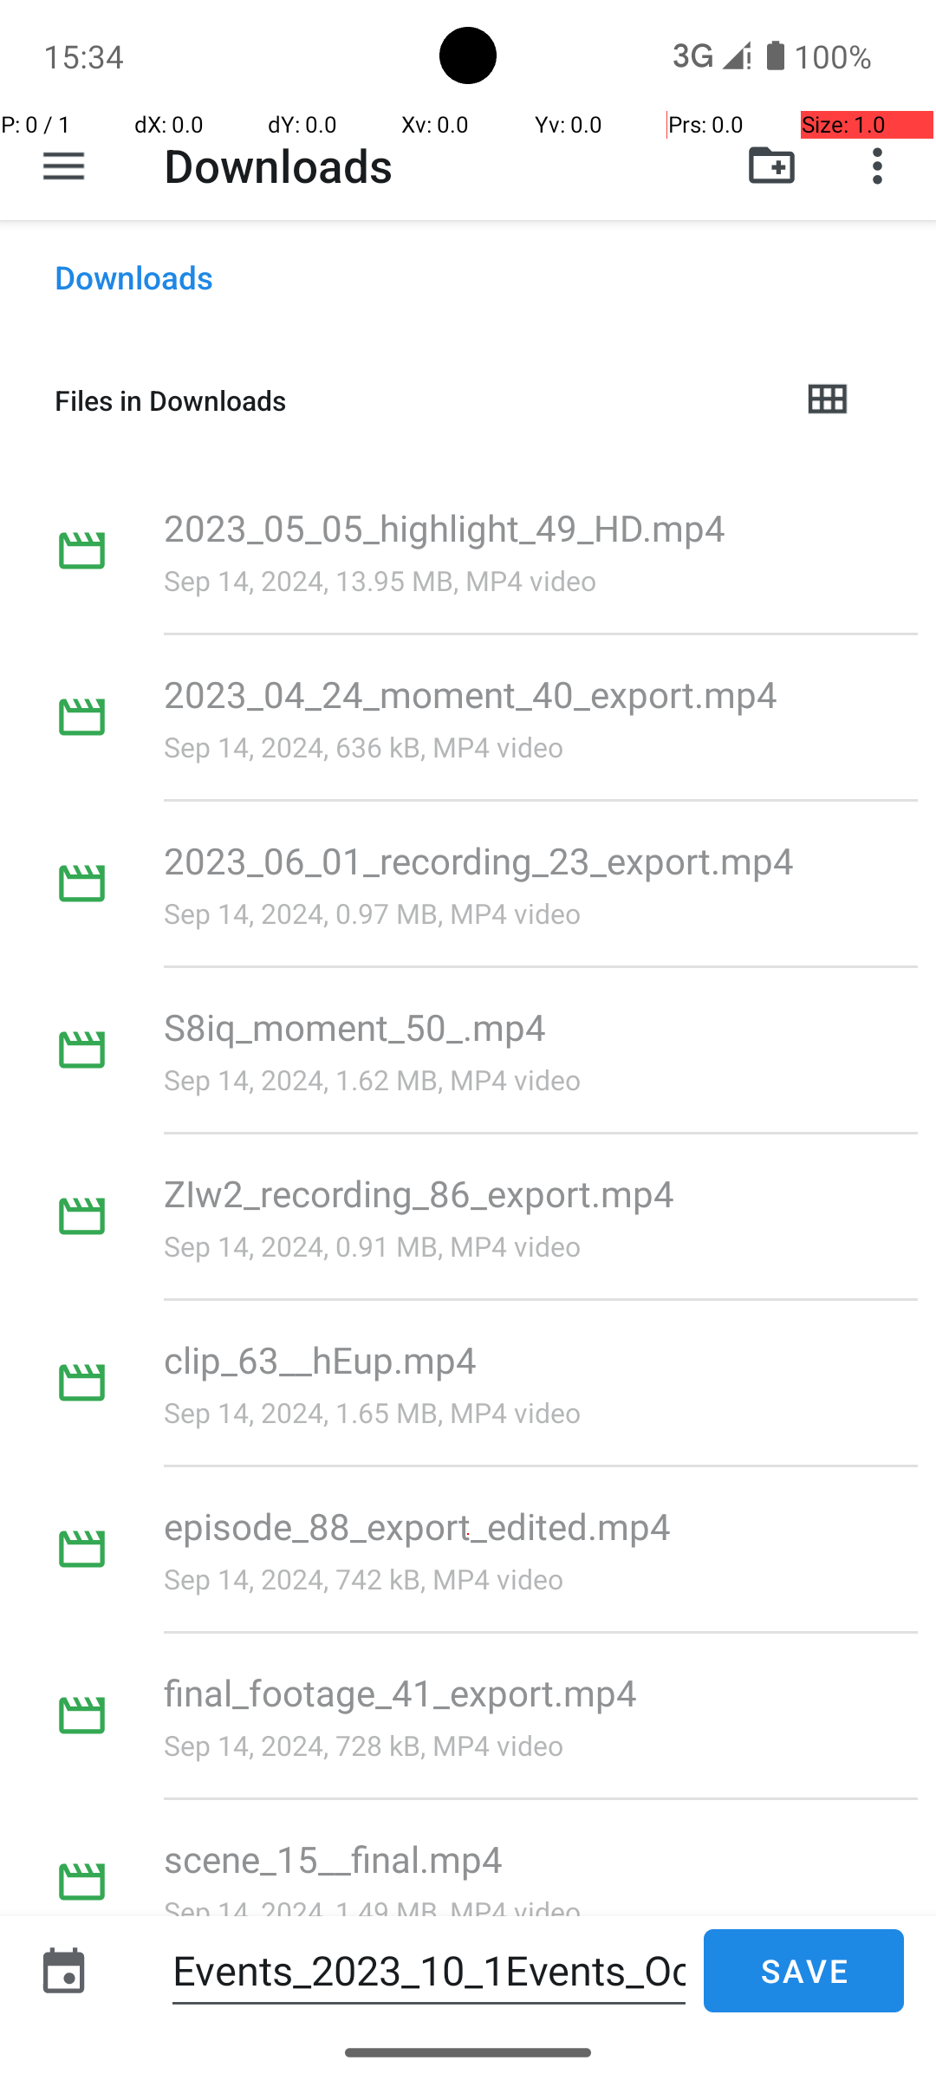 The width and height of the screenshot is (936, 2080). Describe the element at coordinates (355, 1026) in the screenshot. I see `S8iq_moment_50_.mp4` at that location.